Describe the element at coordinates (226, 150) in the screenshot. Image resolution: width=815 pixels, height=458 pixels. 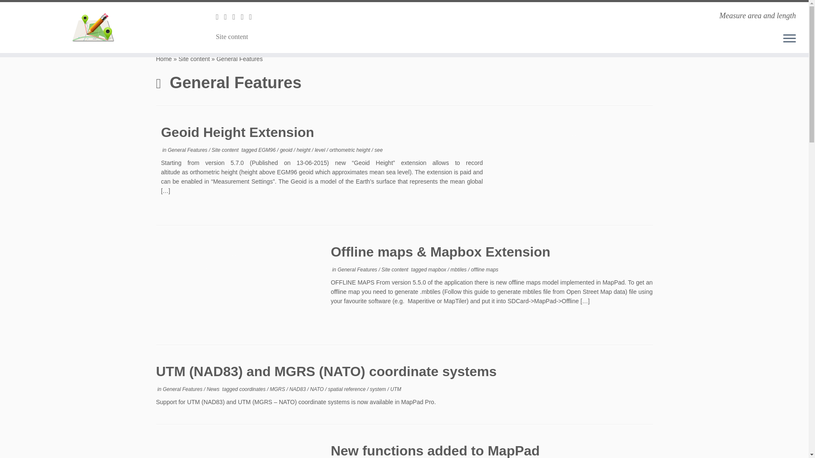
I see `Site content` at that location.